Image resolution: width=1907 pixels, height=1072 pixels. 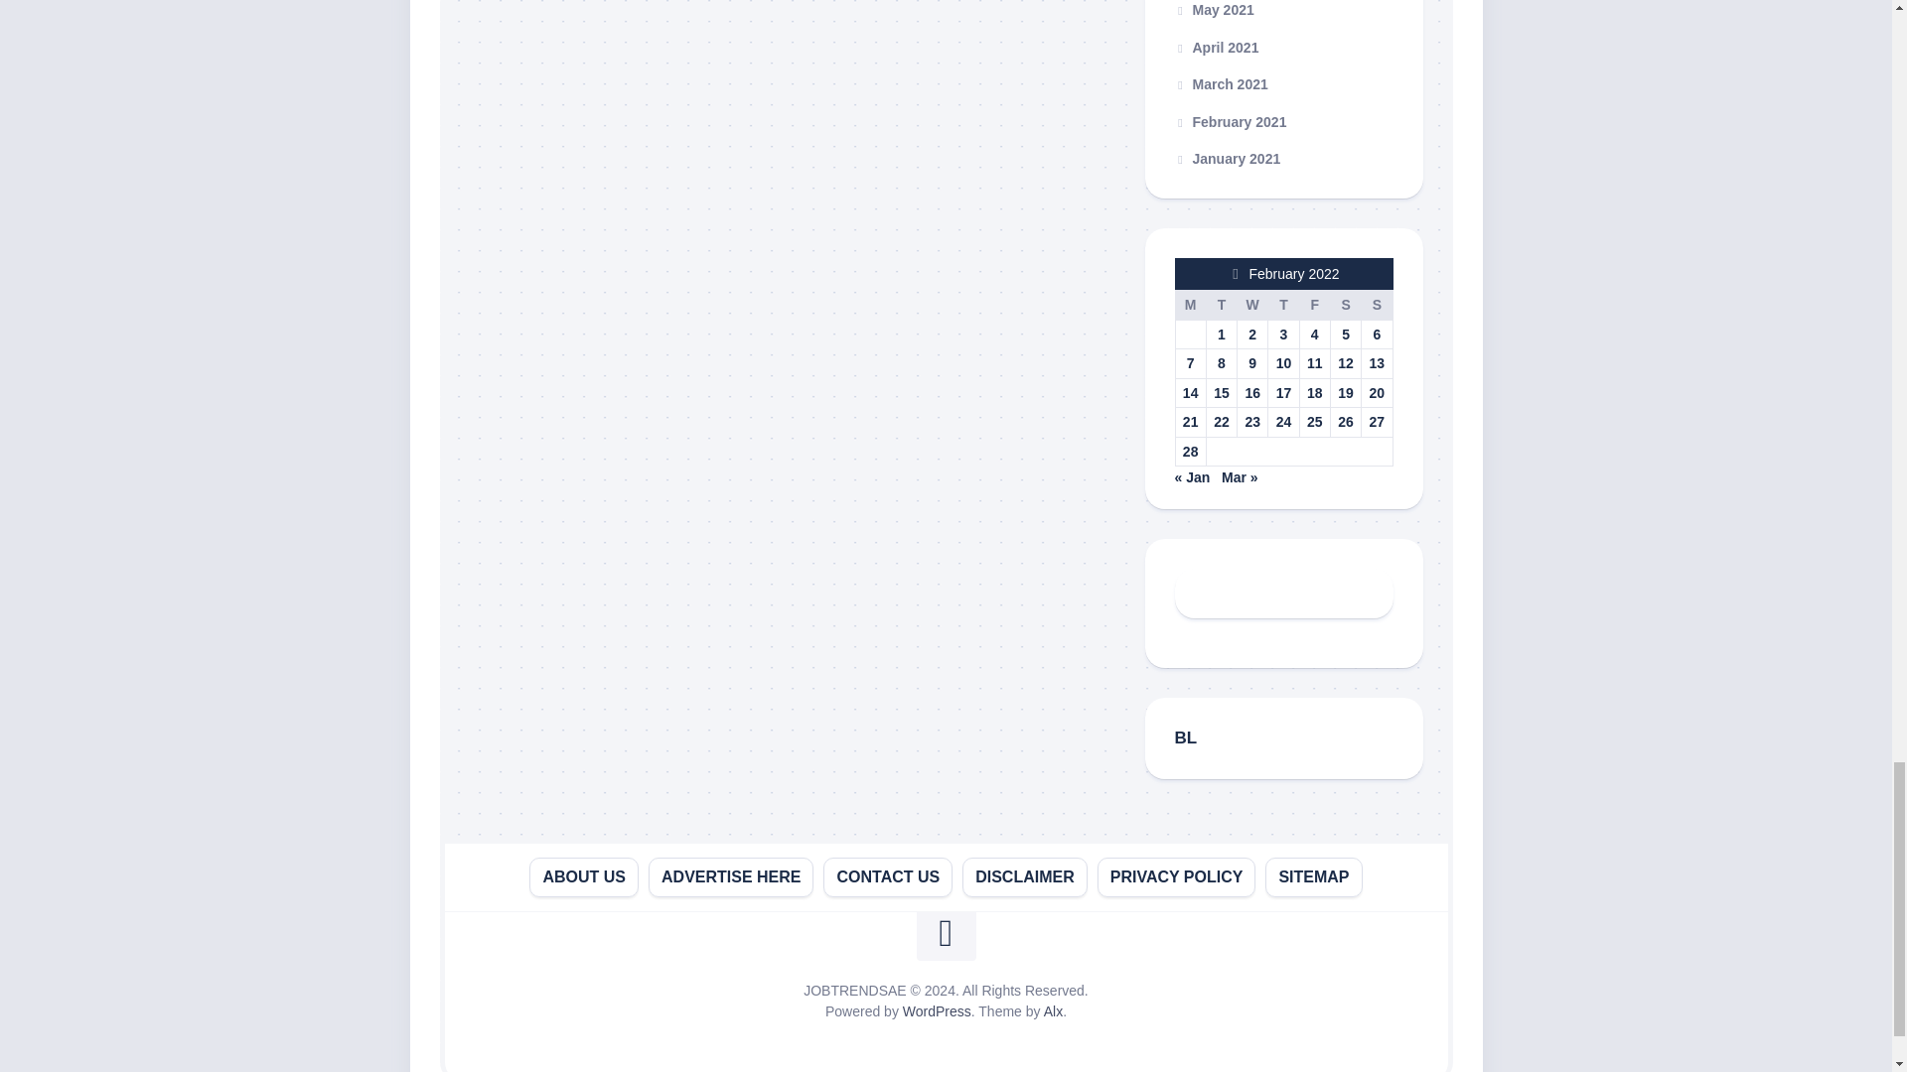 What do you see at coordinates (1345, 304) in the screenshot?
I see `Saturday` at bounding box center [1345, 304].